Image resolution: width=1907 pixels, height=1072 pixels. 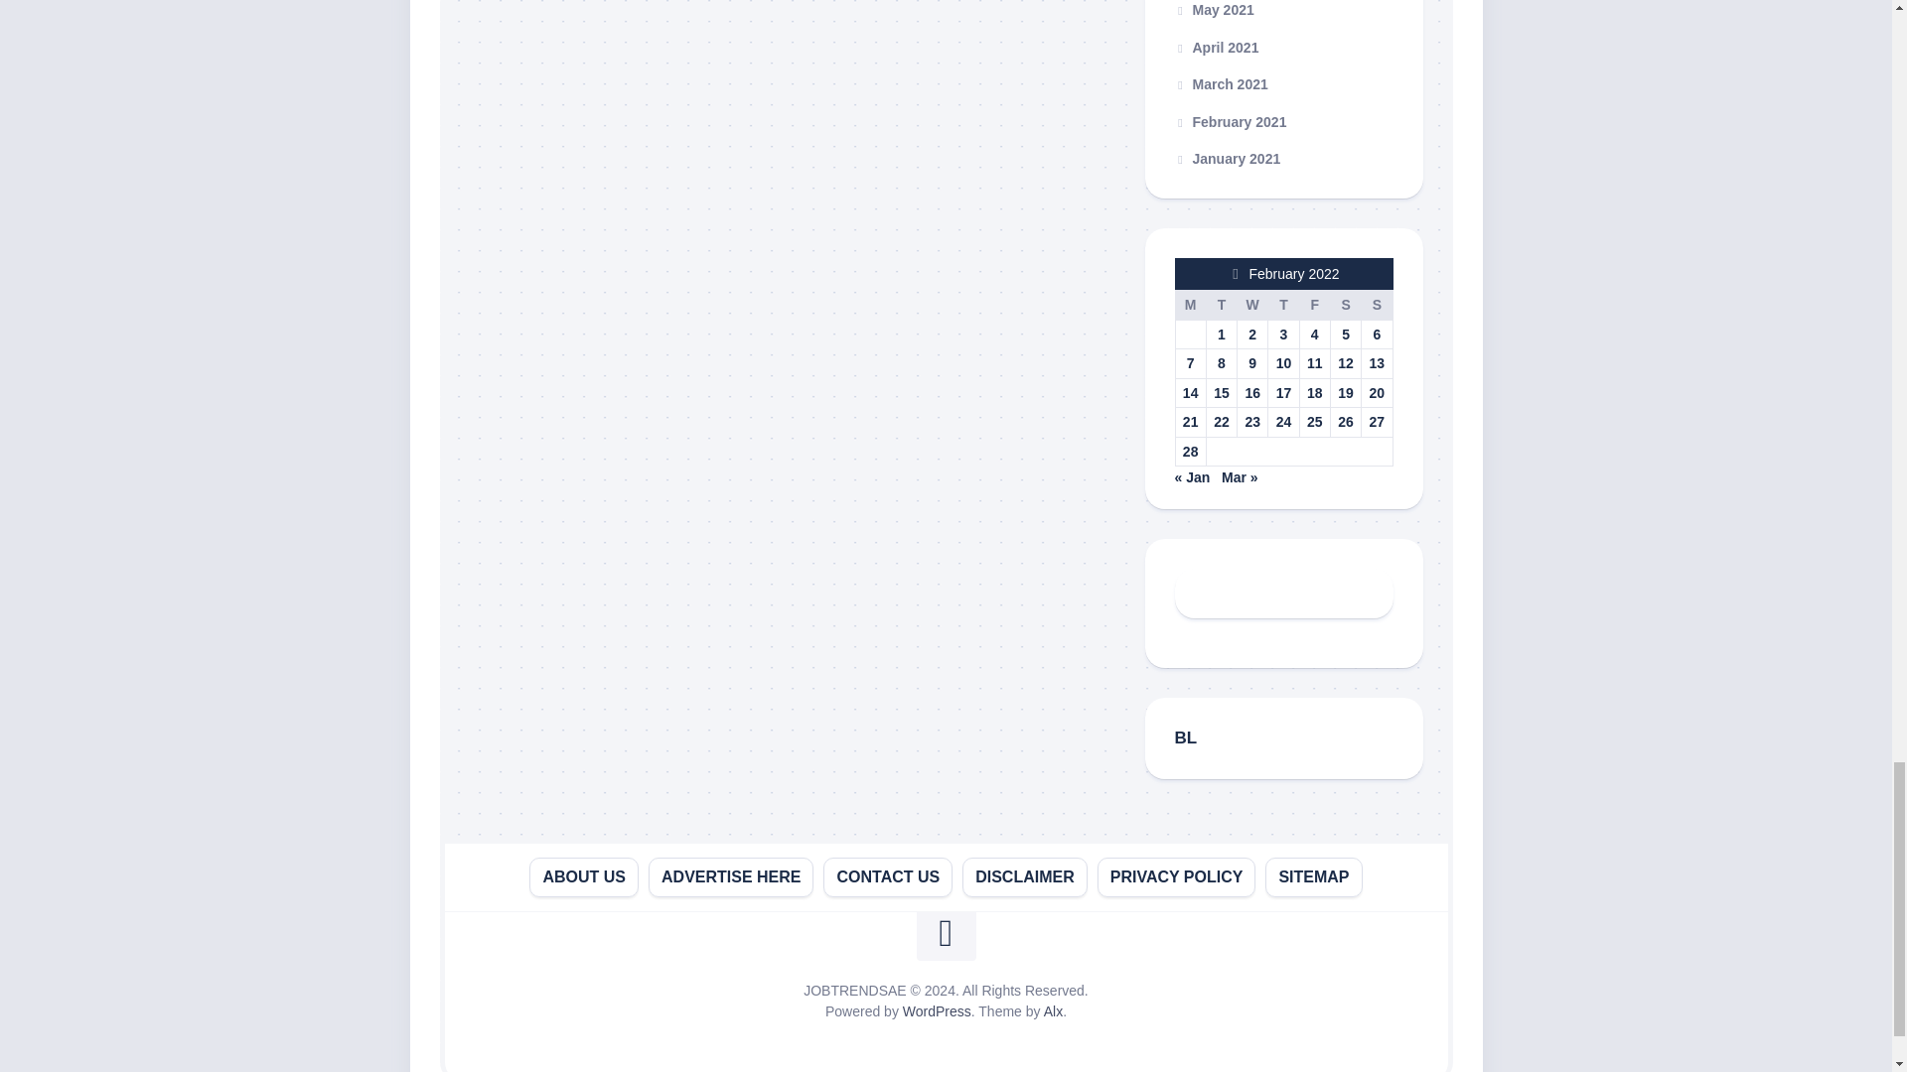 What do you see at coordinates (1345, 304) in the screenshot?
I see `Saturday` at bounding box center [1345, 304].